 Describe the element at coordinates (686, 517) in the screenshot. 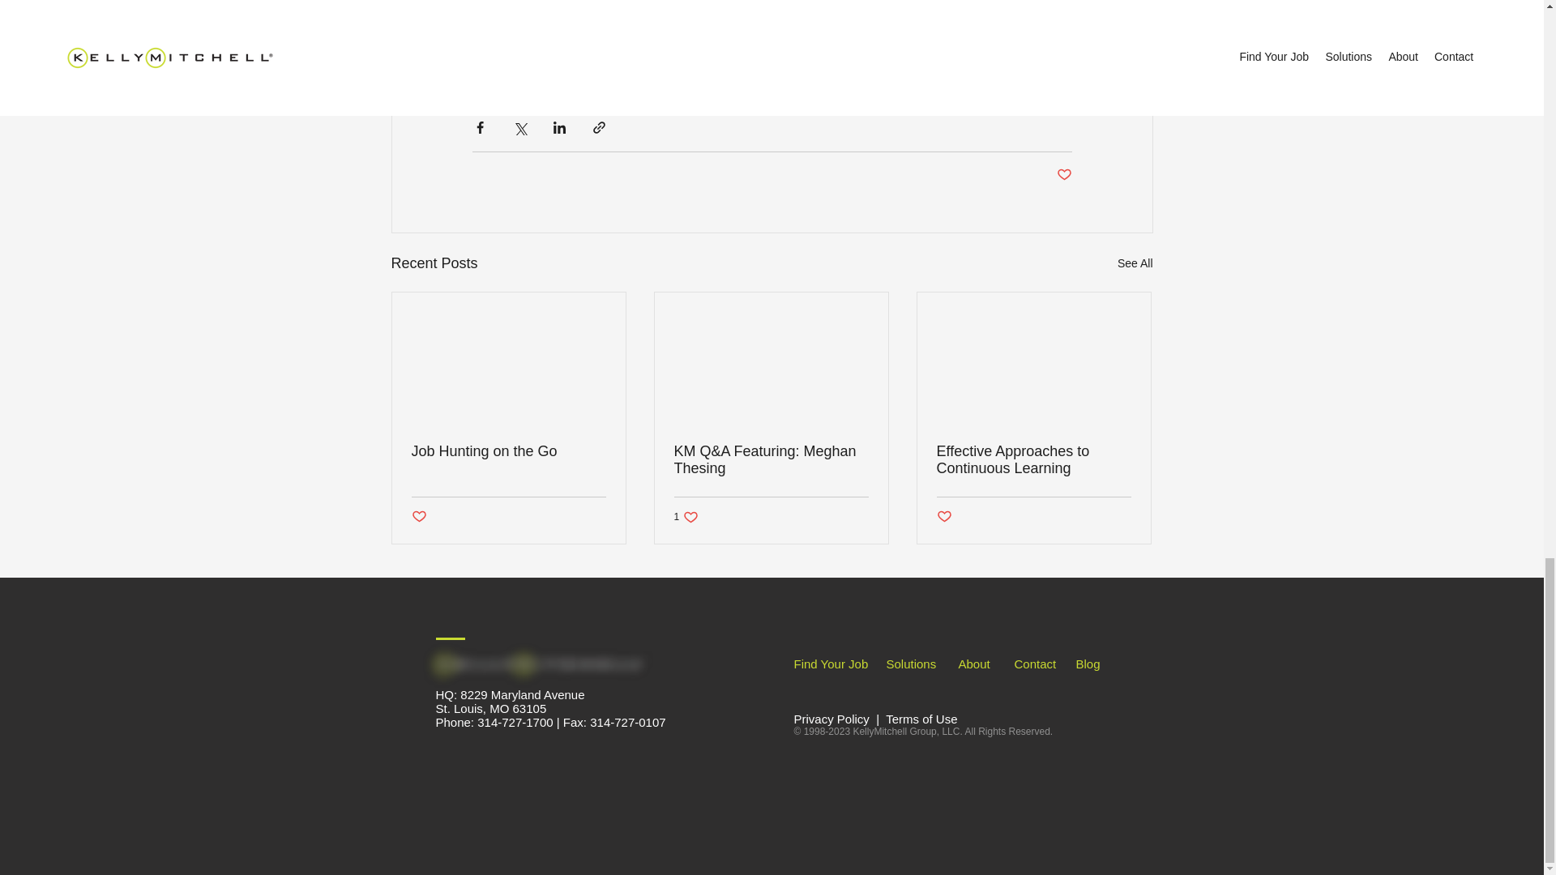

I see `About` at that location.